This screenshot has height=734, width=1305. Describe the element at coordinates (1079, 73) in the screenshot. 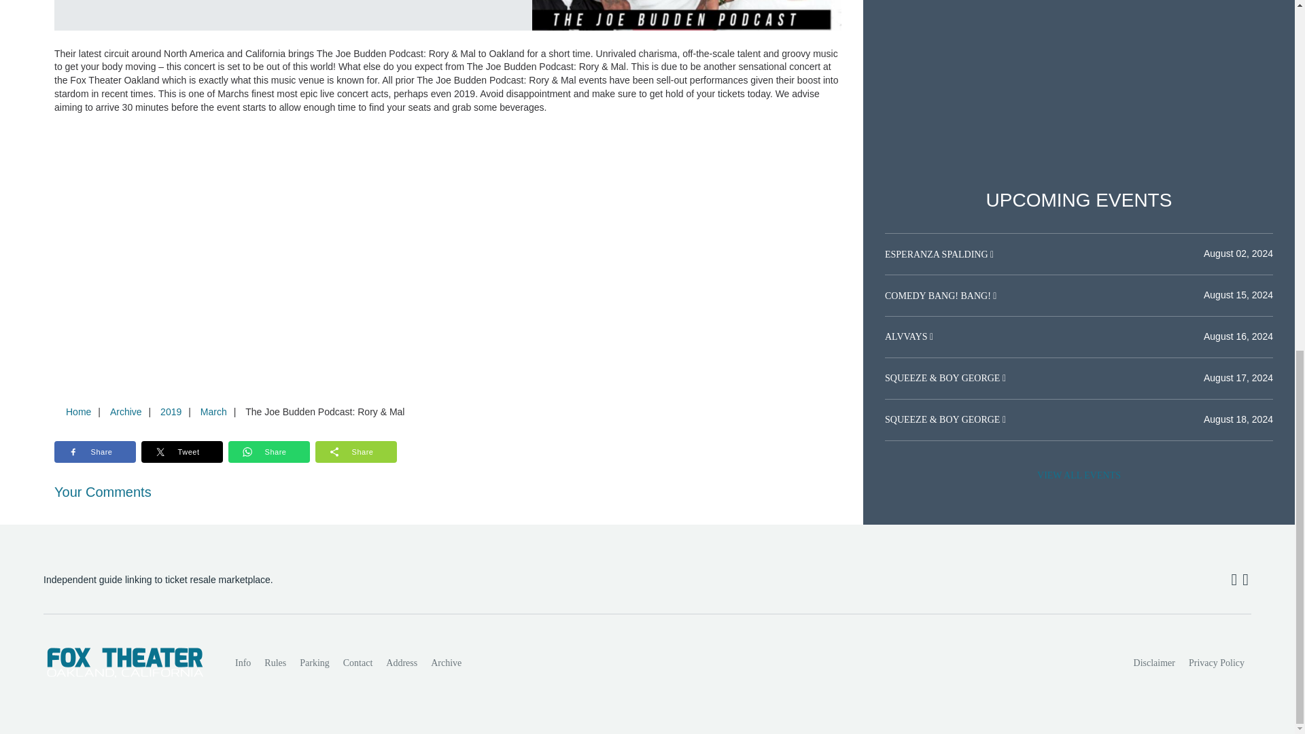

I see `Advertisement` at that location.